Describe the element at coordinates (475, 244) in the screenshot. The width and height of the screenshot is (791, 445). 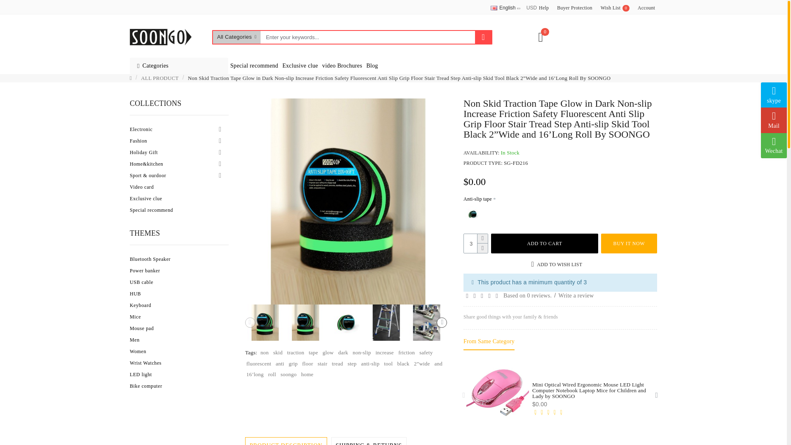
I see `3` at that location.